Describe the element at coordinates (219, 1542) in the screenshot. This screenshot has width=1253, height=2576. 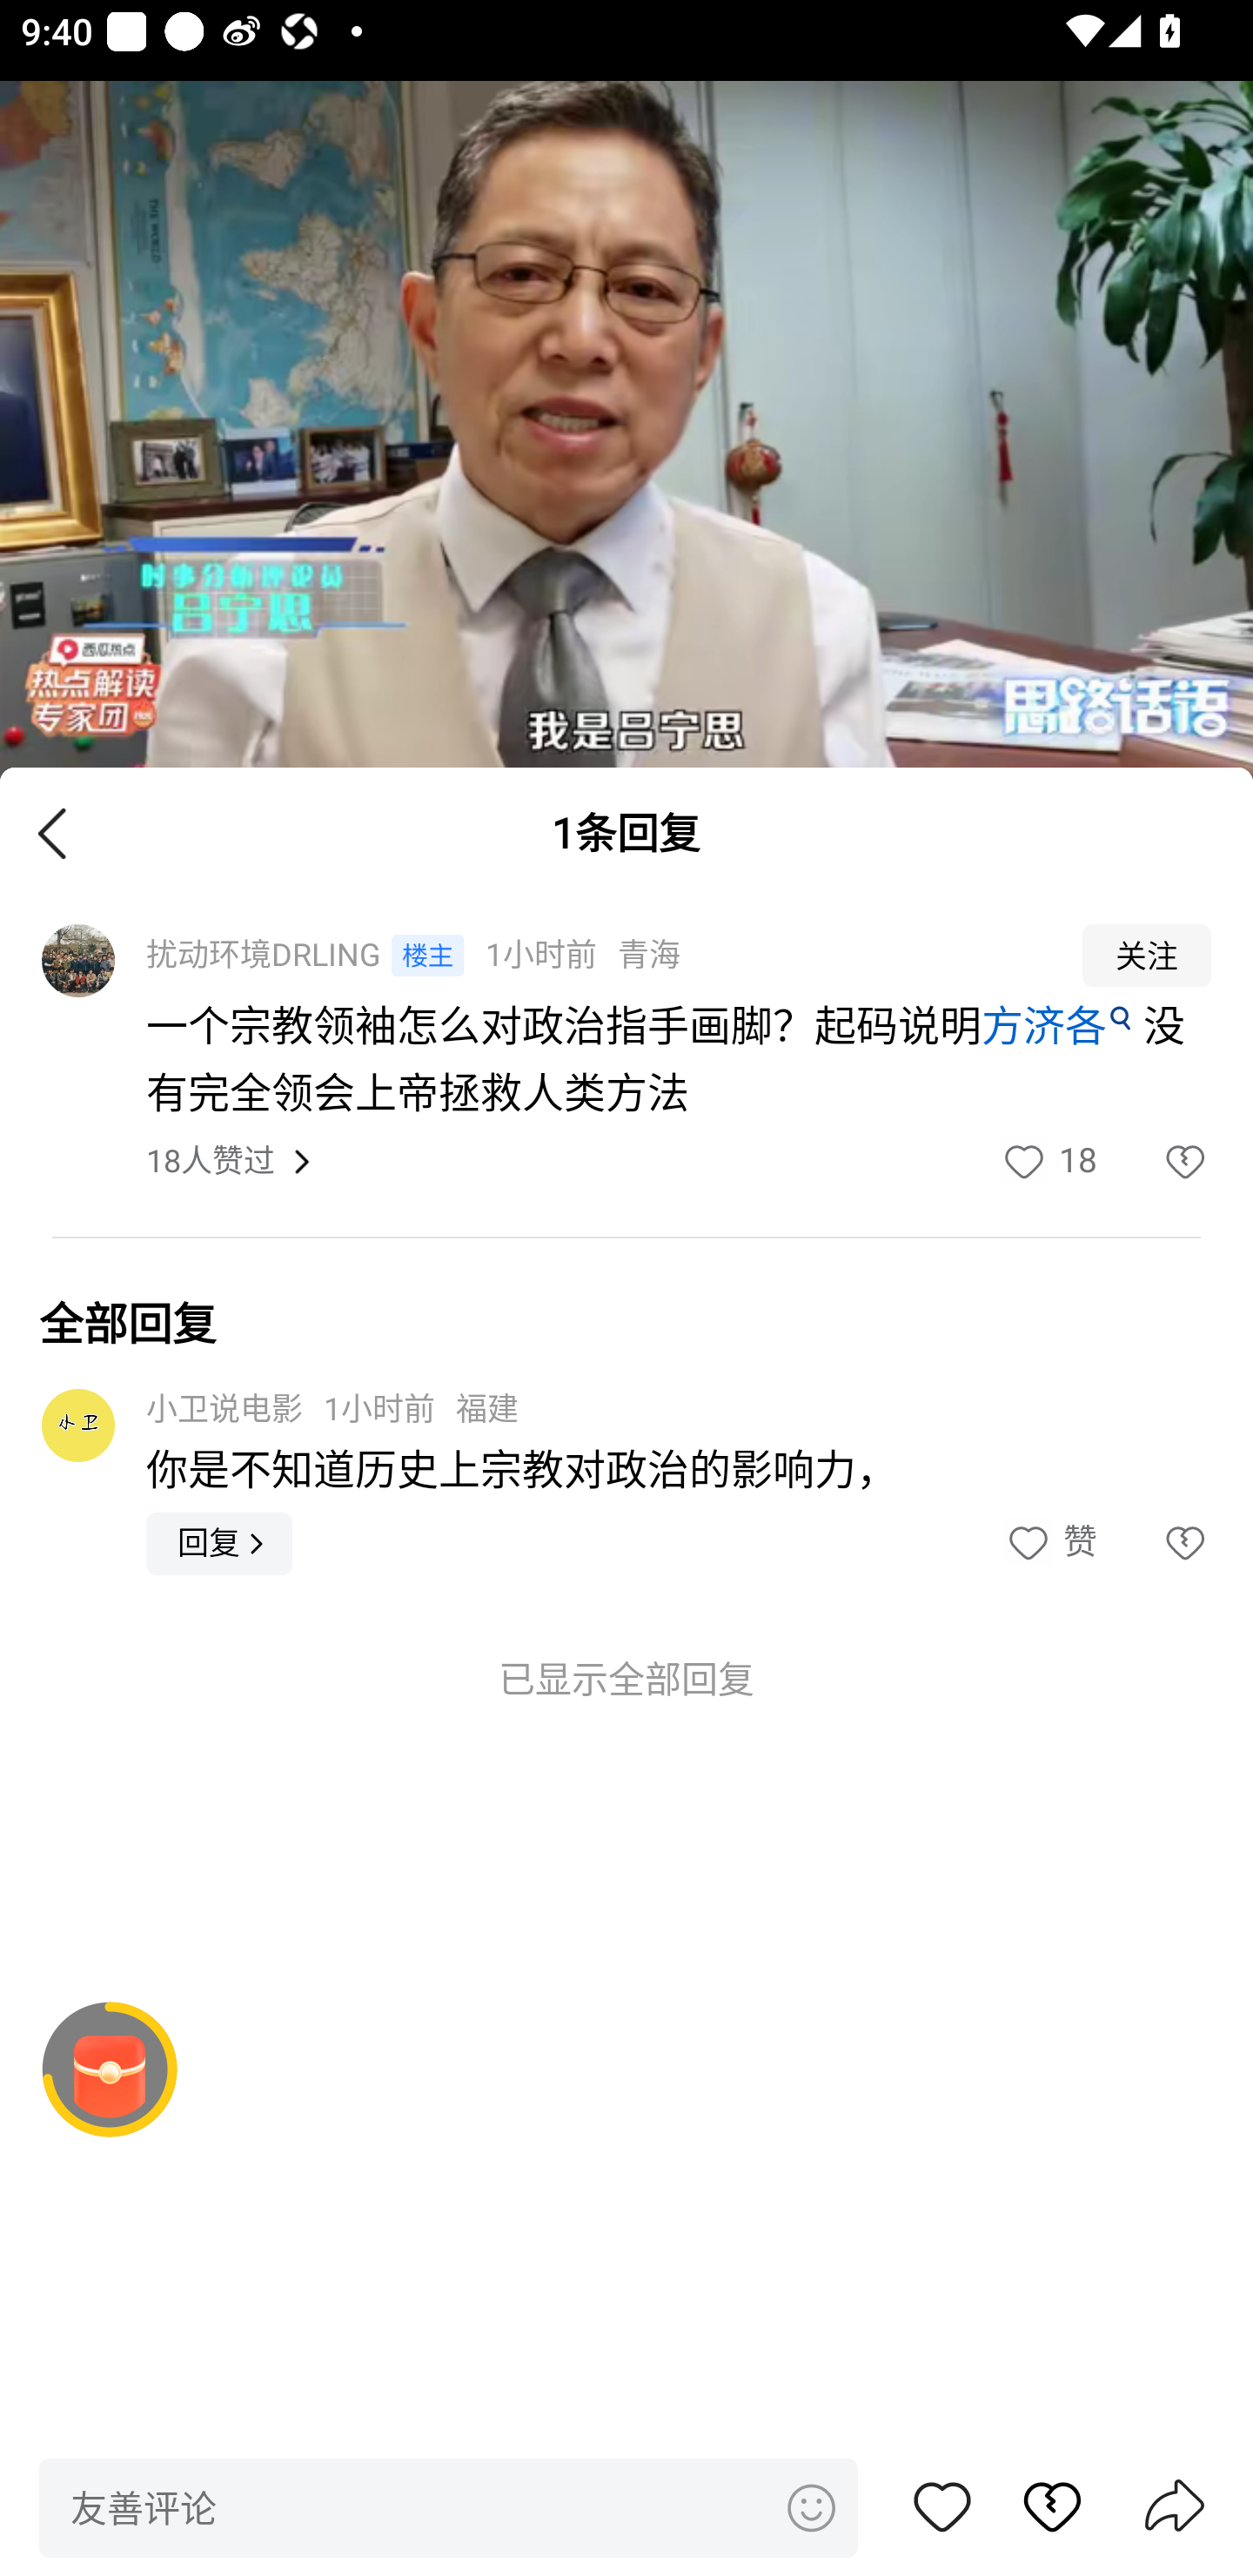
I see `回复` at that location.